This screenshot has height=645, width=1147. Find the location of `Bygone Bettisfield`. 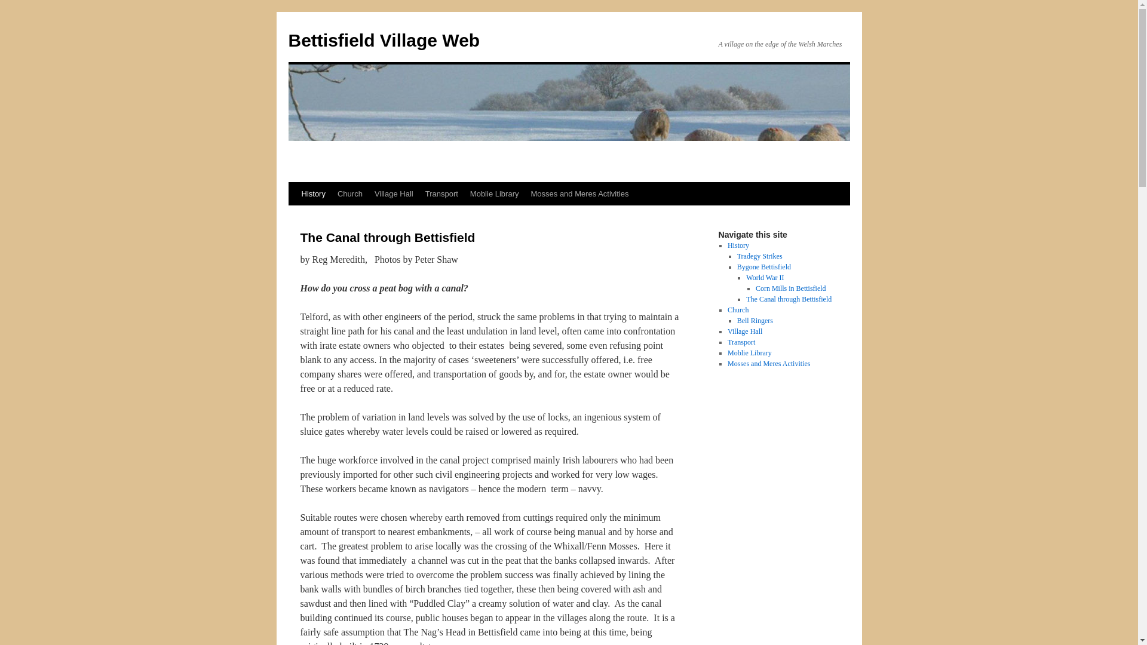

Bygone Bettisfield is located at coordinates (764, 266).